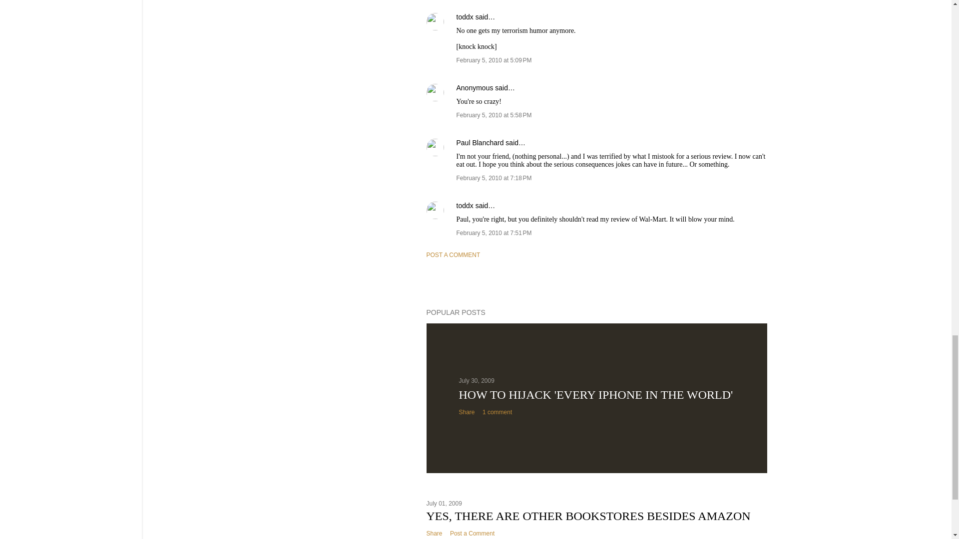 This screenshot has height=539, width=959. Describe the element at coordinates (497, 412) in the screenshot. I see `1 comment` at that location.